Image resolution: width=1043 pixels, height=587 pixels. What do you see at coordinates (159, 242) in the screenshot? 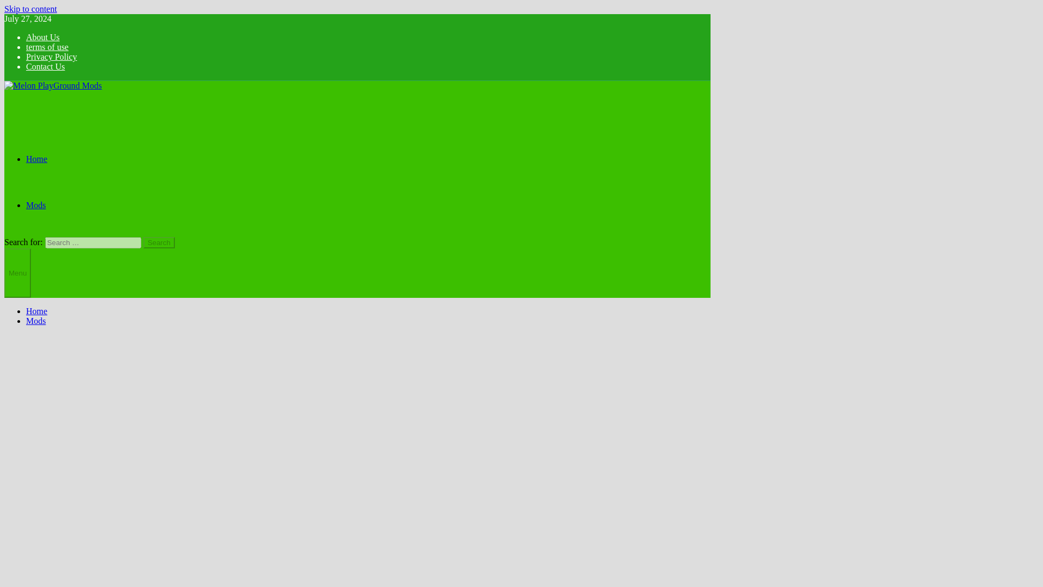
I see `Search` at bounding box center [159, 242].